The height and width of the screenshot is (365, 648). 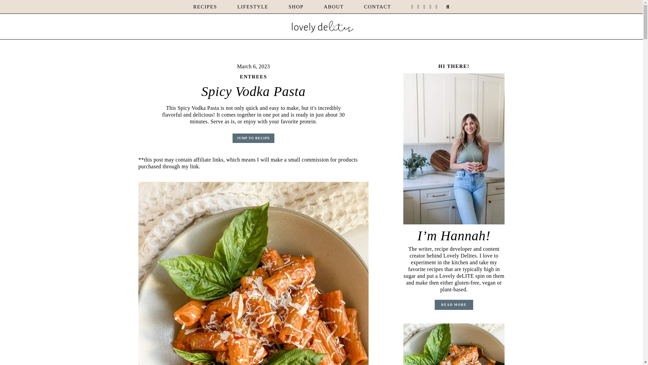 What do you see at coordinates (205, 7) in the screenshot?
I see `RECIPES` at bounding box center [205, 7].